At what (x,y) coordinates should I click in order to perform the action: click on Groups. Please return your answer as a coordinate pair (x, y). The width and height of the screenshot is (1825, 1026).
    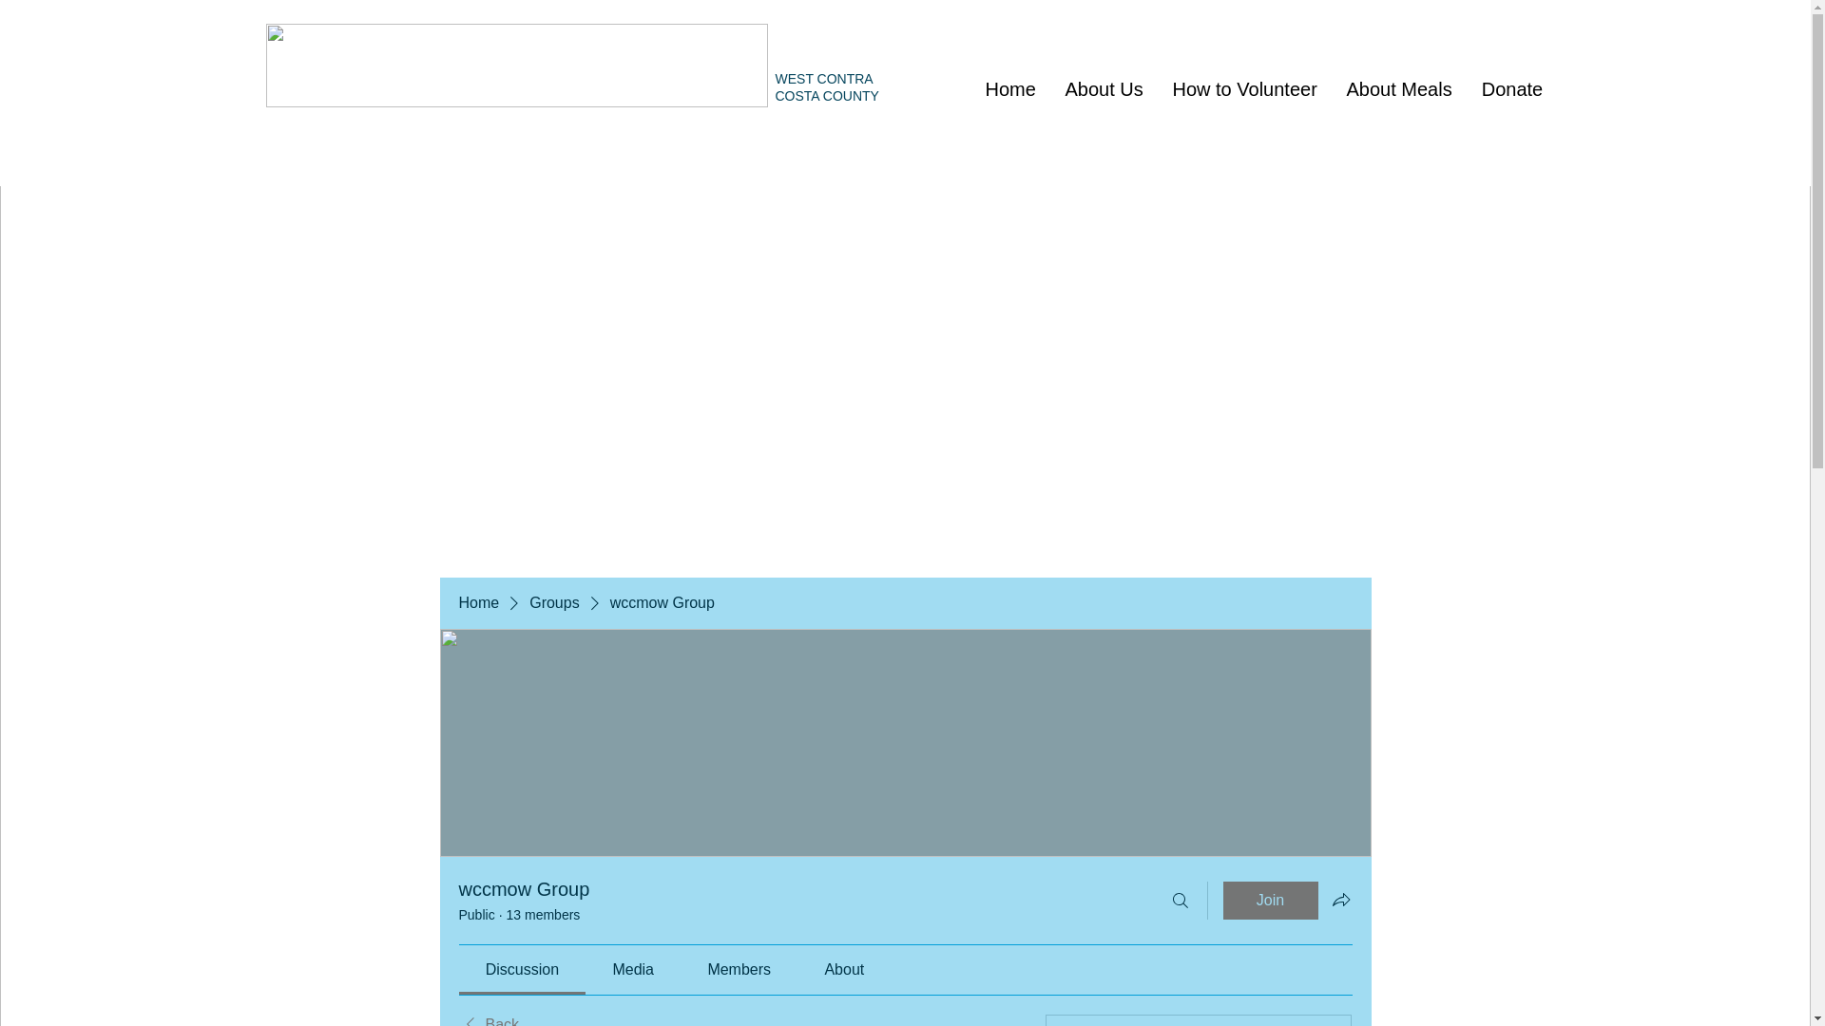
    Looking at the image, I should click on (553, 602).